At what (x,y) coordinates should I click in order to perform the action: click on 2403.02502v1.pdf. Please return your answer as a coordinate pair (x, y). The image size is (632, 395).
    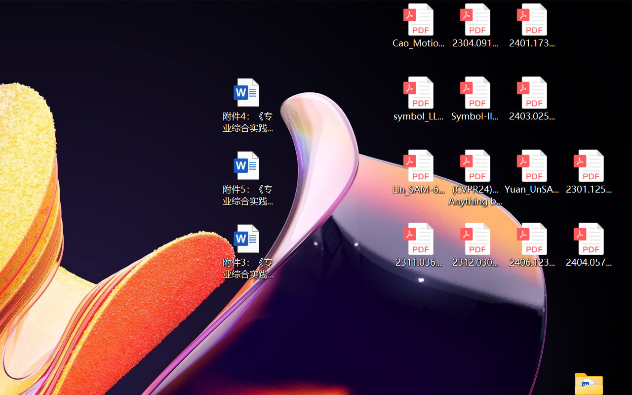
    Looking at the image, I should click on (532, 99).